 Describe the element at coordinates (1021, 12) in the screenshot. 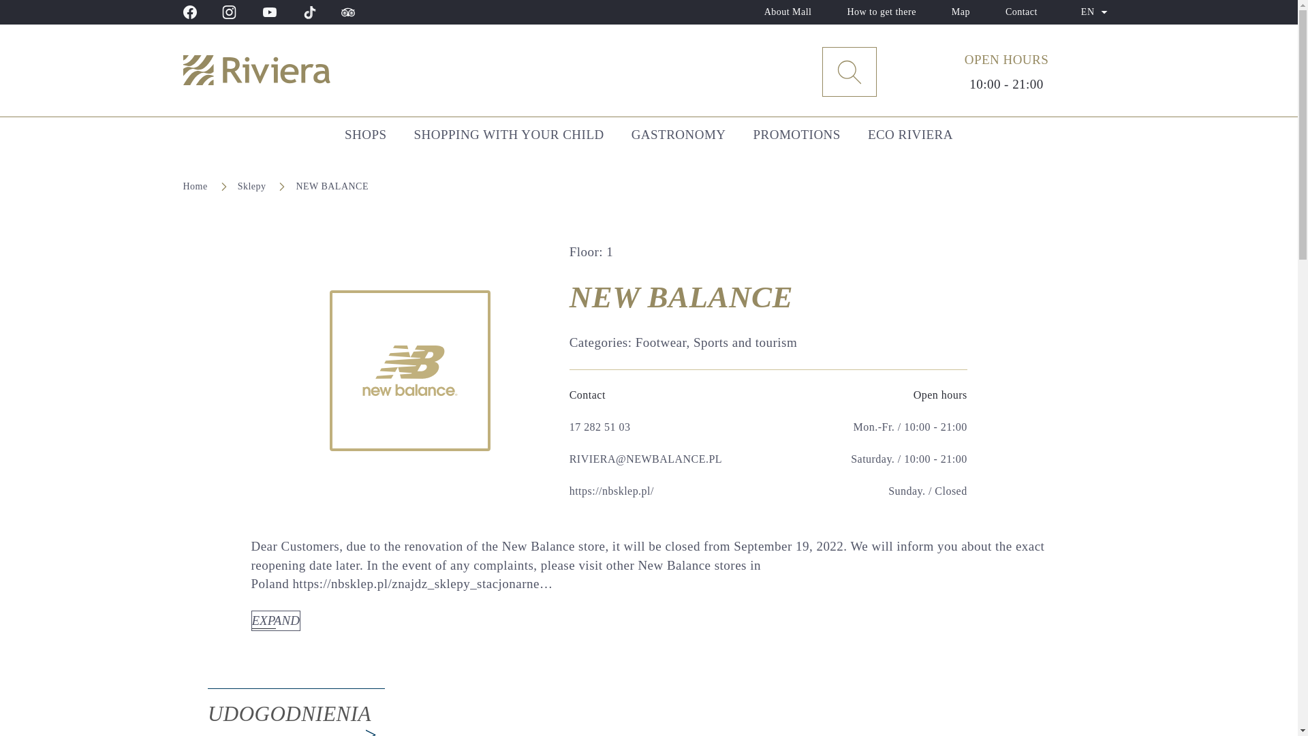

I see `Contact` at that location.